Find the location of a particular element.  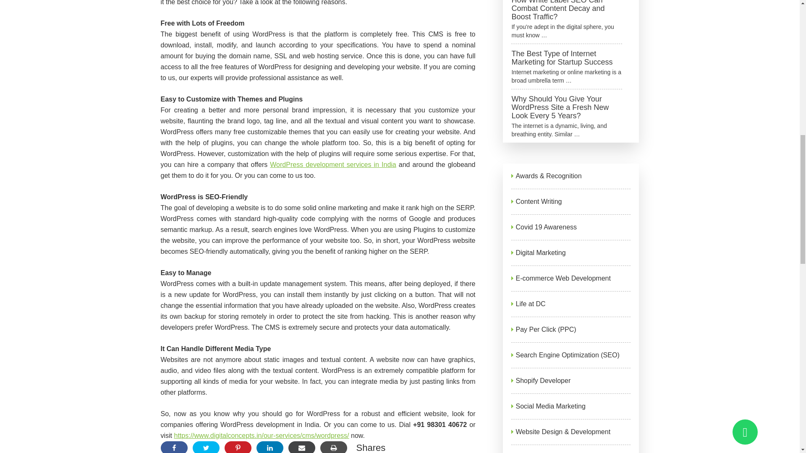

Share on Twitter is located at coordinates (206, 447).